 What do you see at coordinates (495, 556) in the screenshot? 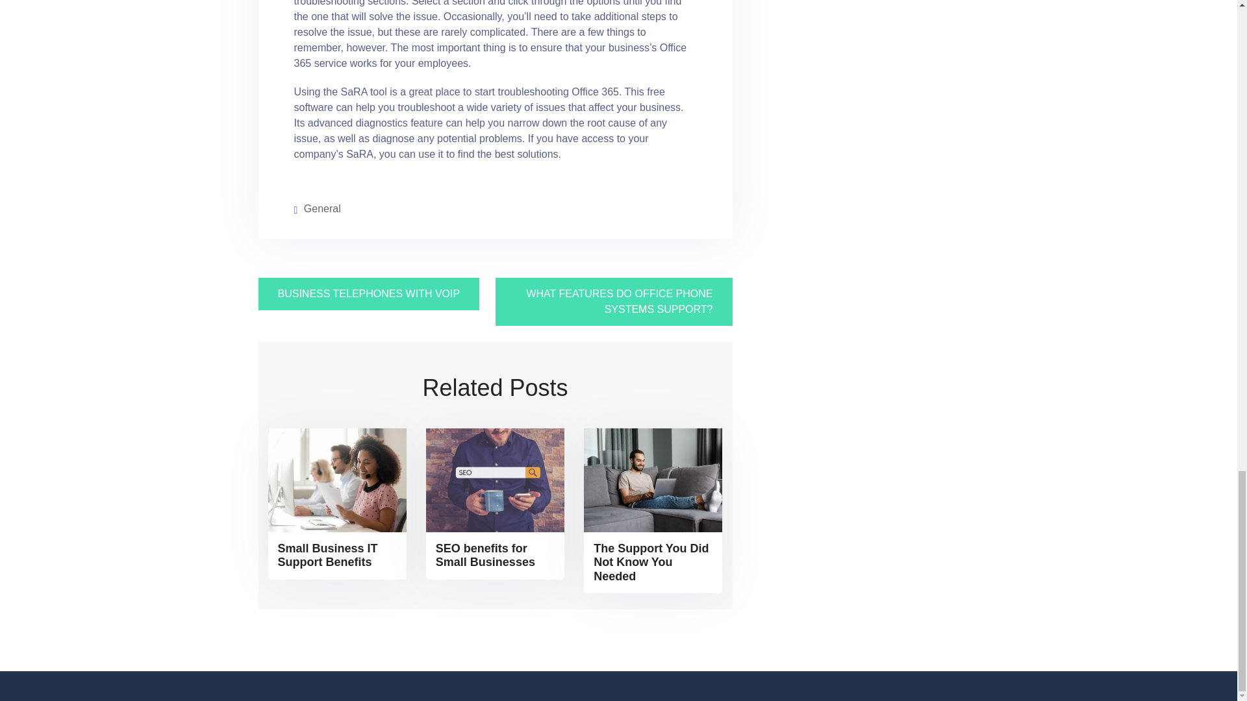
I see `SEO benefits for Small Businesses` at bounding box center [495, 556].